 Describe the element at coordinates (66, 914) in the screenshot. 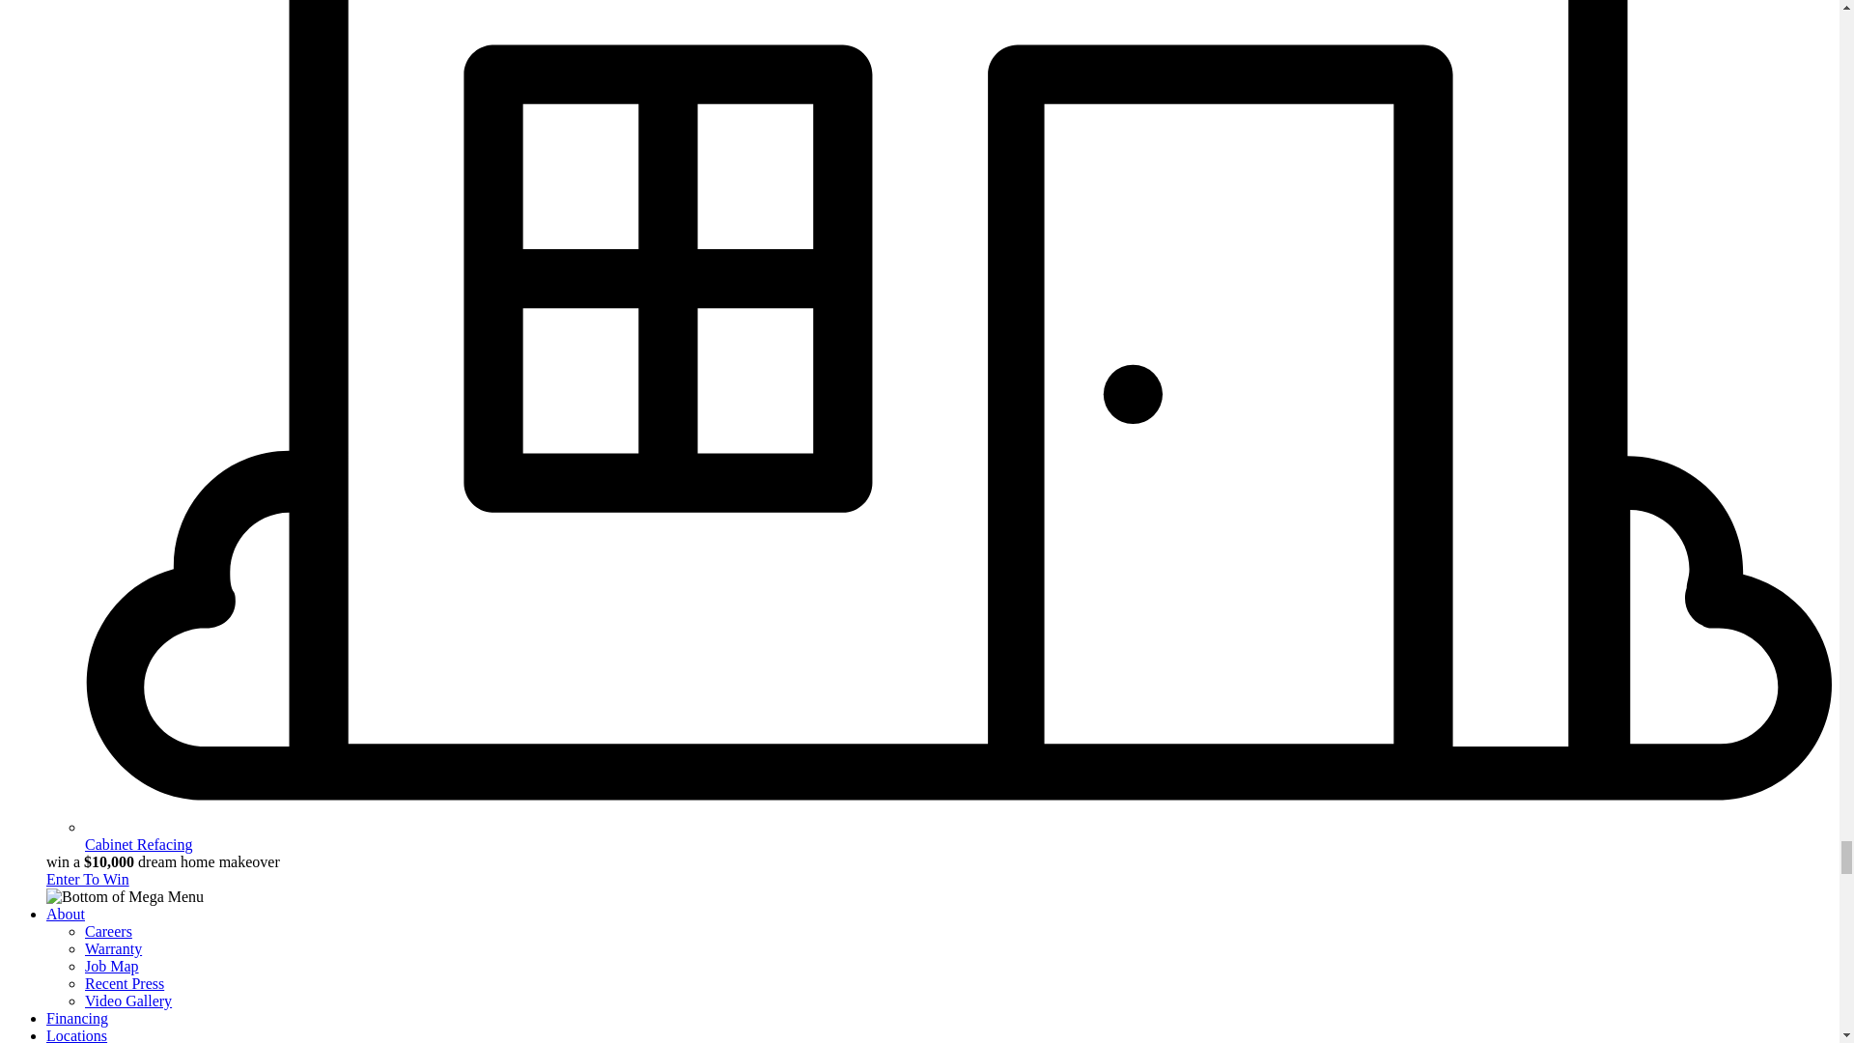

I see `About` at that location.